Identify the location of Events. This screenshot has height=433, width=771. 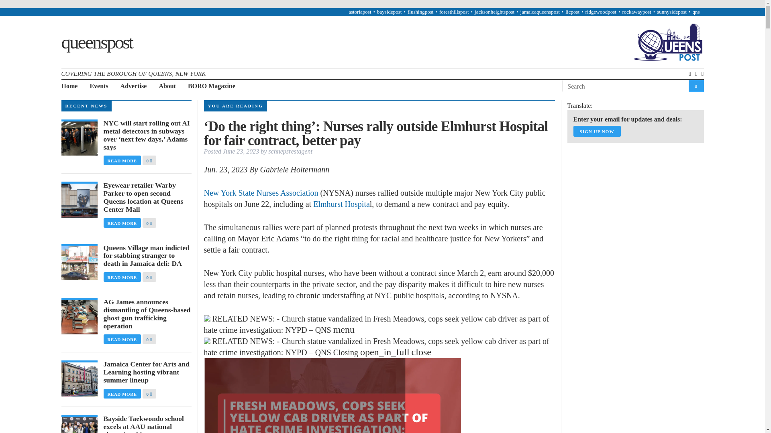
(98, 86).